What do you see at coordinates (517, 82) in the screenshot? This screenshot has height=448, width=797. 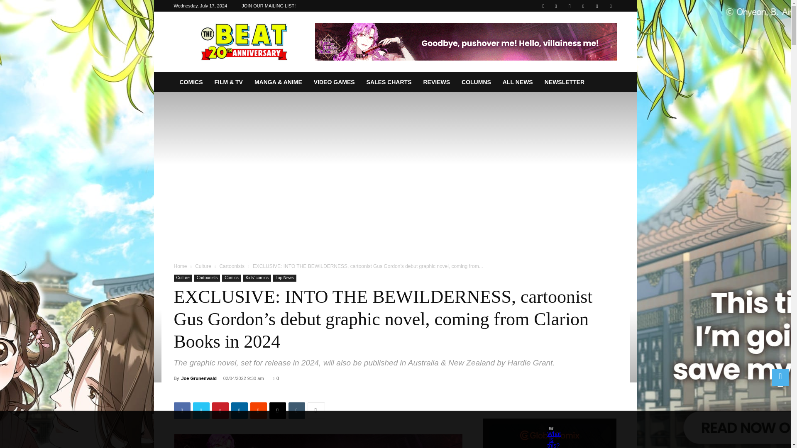 I see `ALL NEWS` at bounding box center [517, 82].